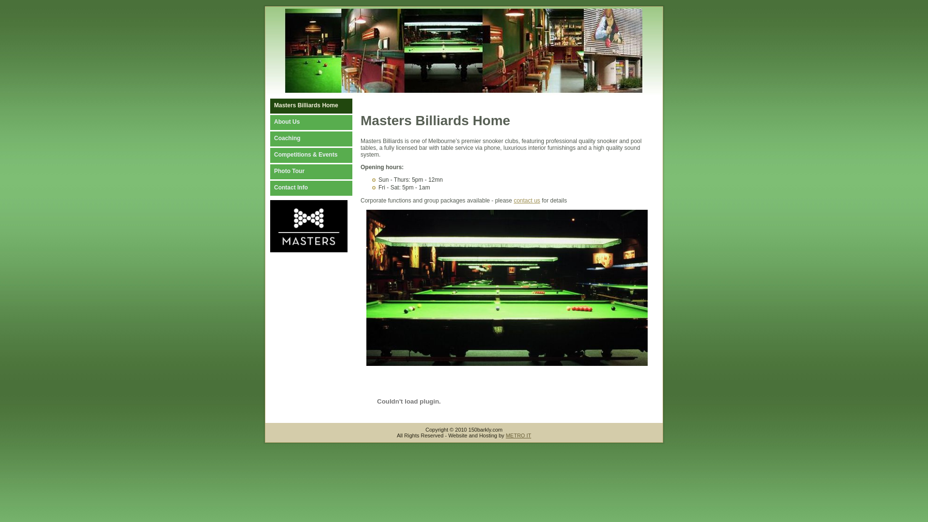 The width and height of the screenshot is (928, 522). Describe the element at coordinates (321, 123) in the screenshot. I see `About Us` at that location.